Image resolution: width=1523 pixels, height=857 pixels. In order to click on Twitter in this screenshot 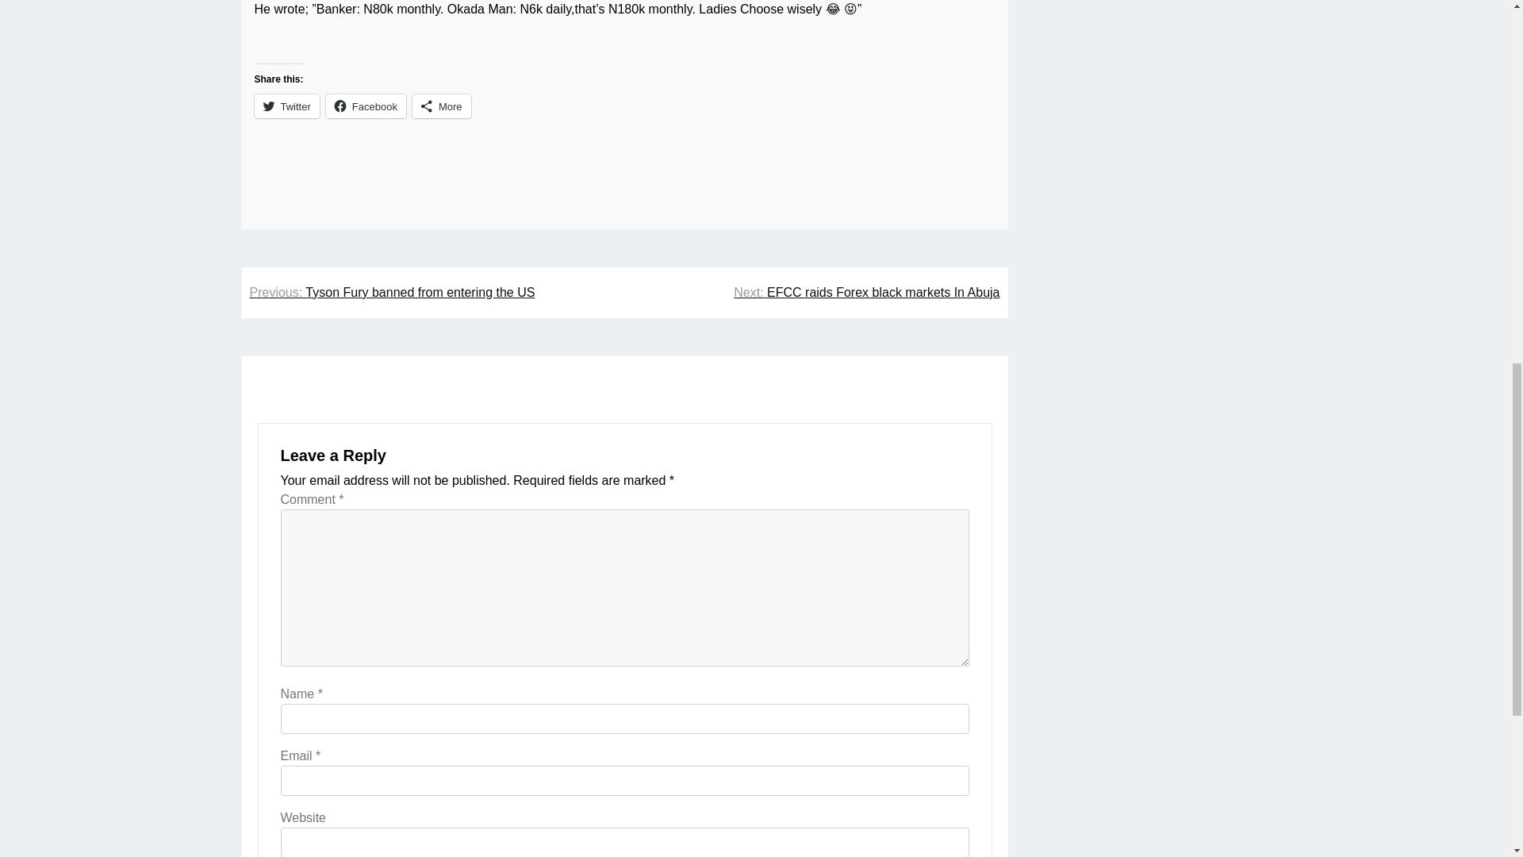, I will do `click(286, 106)`.